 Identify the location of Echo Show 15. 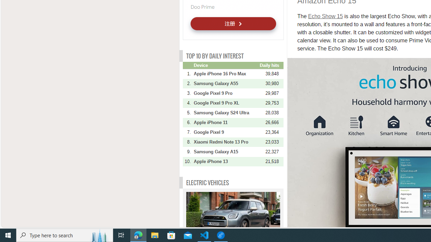
(325, 16).